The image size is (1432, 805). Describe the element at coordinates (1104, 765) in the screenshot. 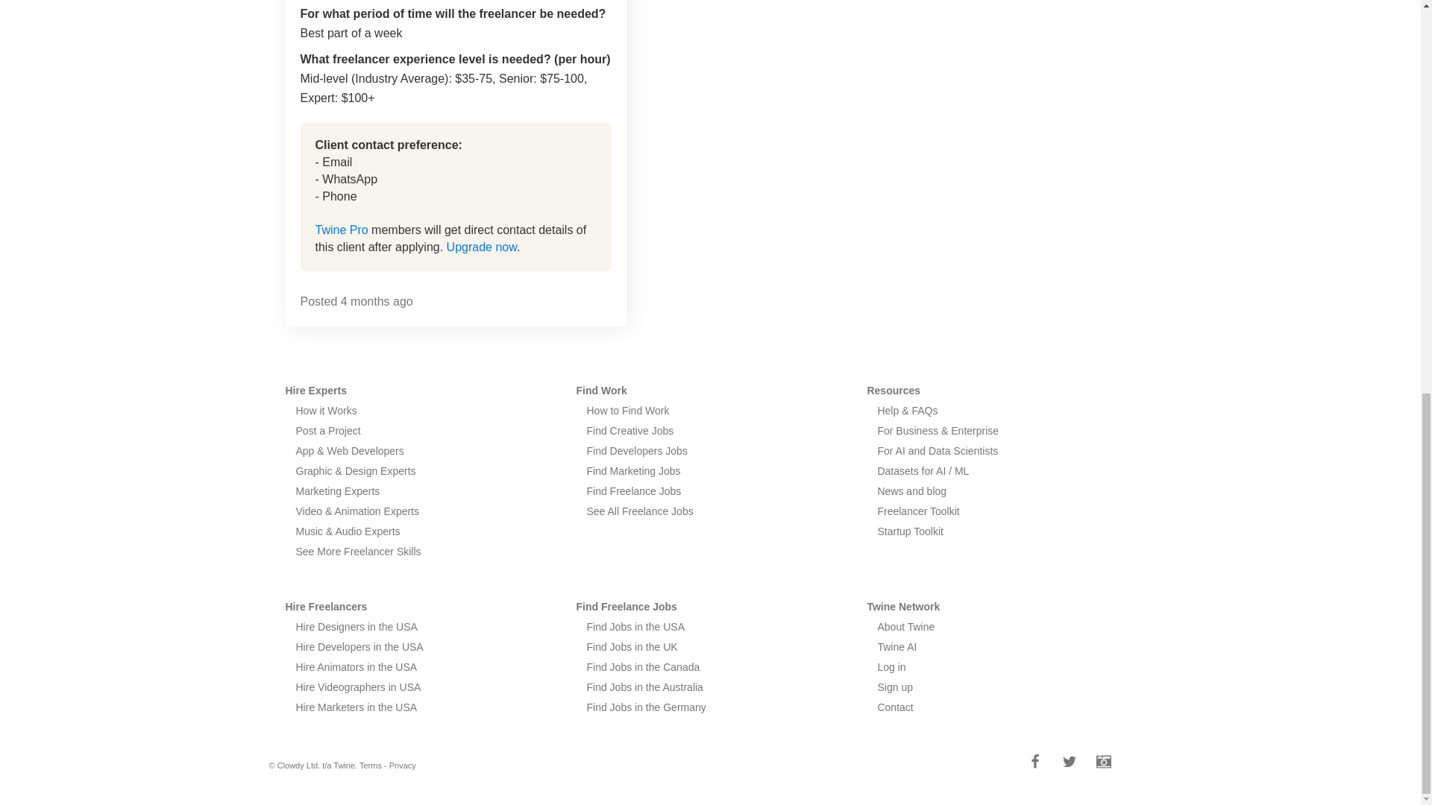

I see `Twine on Instagram` at that location.